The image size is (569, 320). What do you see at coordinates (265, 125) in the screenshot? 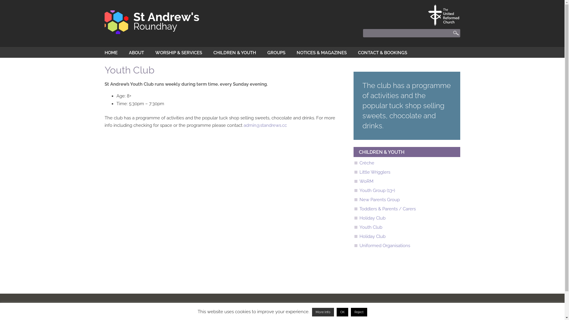
I see `admin@standrews.cc` at bounding box center [265, 125].